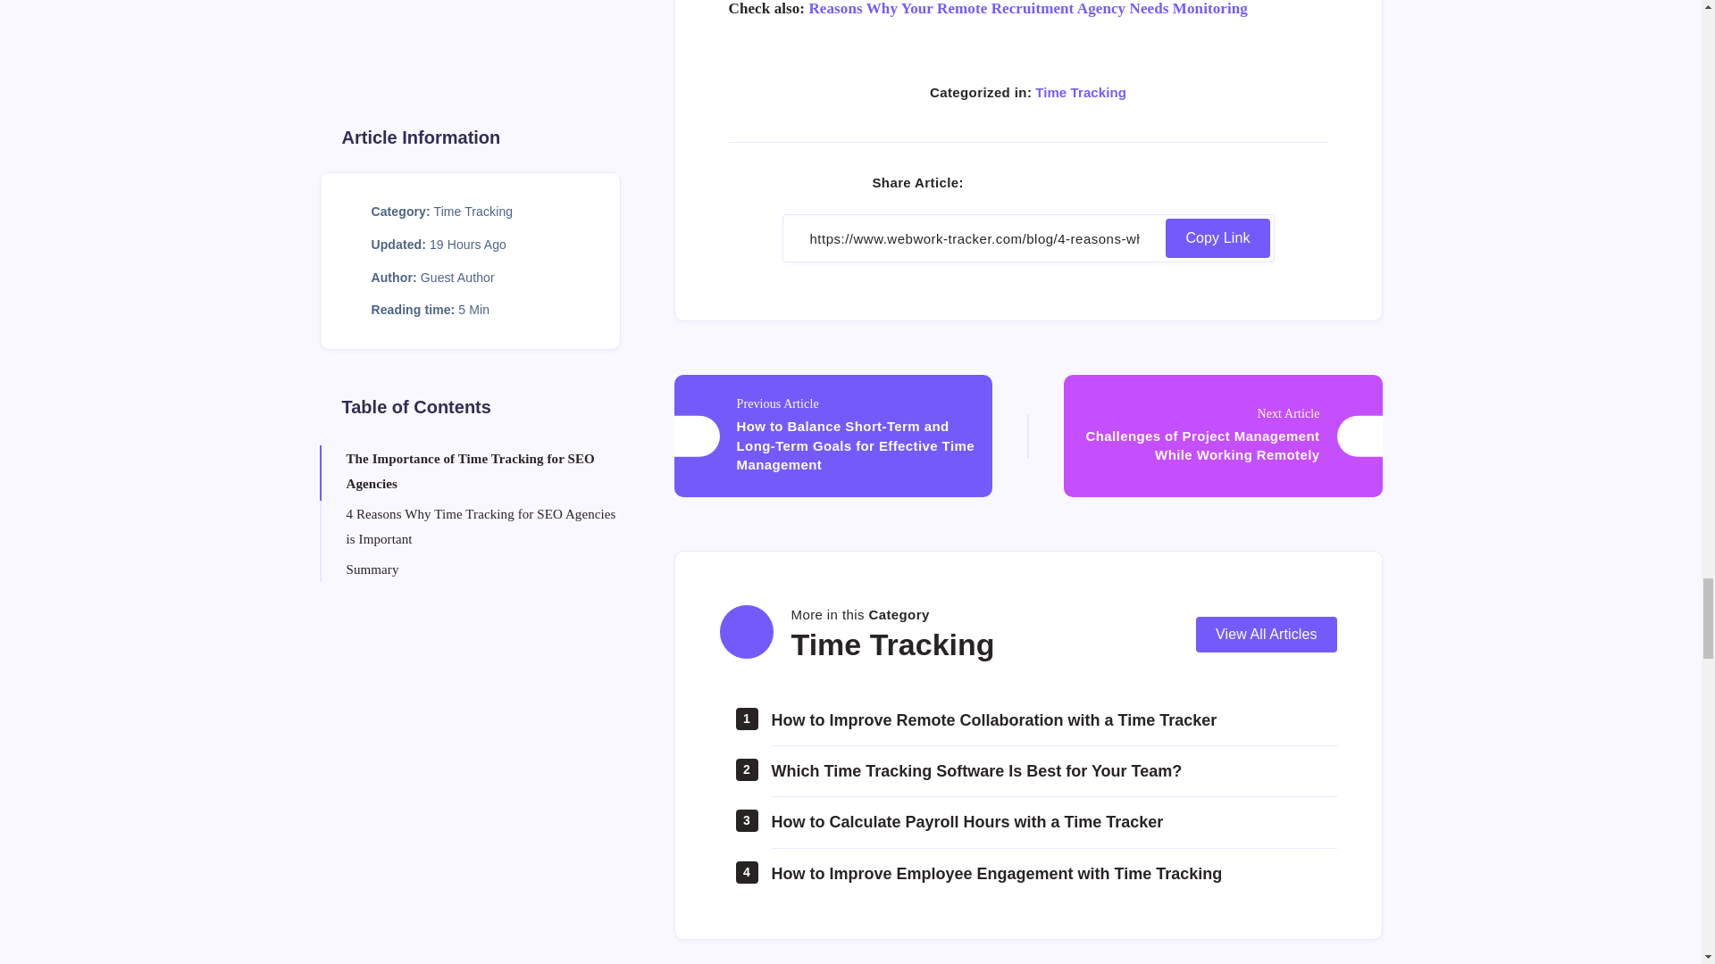 This screenshot has height=964, width=1715. Describe the element at coordinates (1081, 93) in the screenshot. I see `Time Tracking` at that location.